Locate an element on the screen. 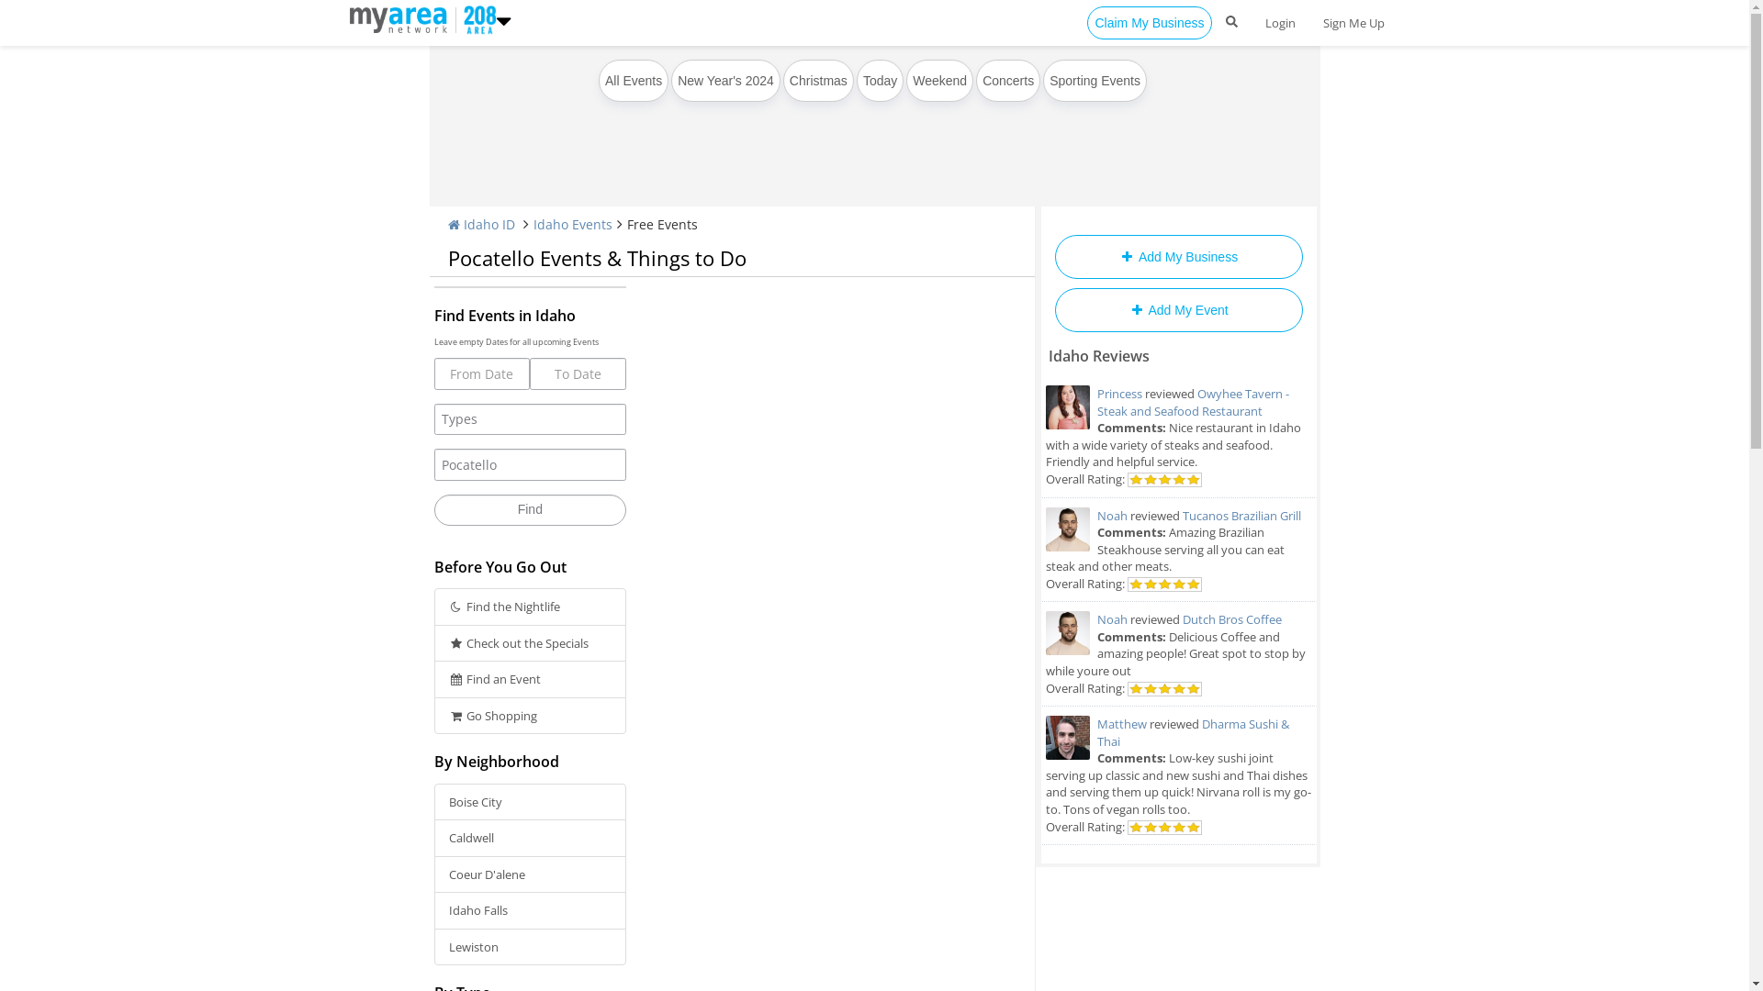 This screenshot has height=991, width=1763. Matthew is located at coordinates (1121, 724).